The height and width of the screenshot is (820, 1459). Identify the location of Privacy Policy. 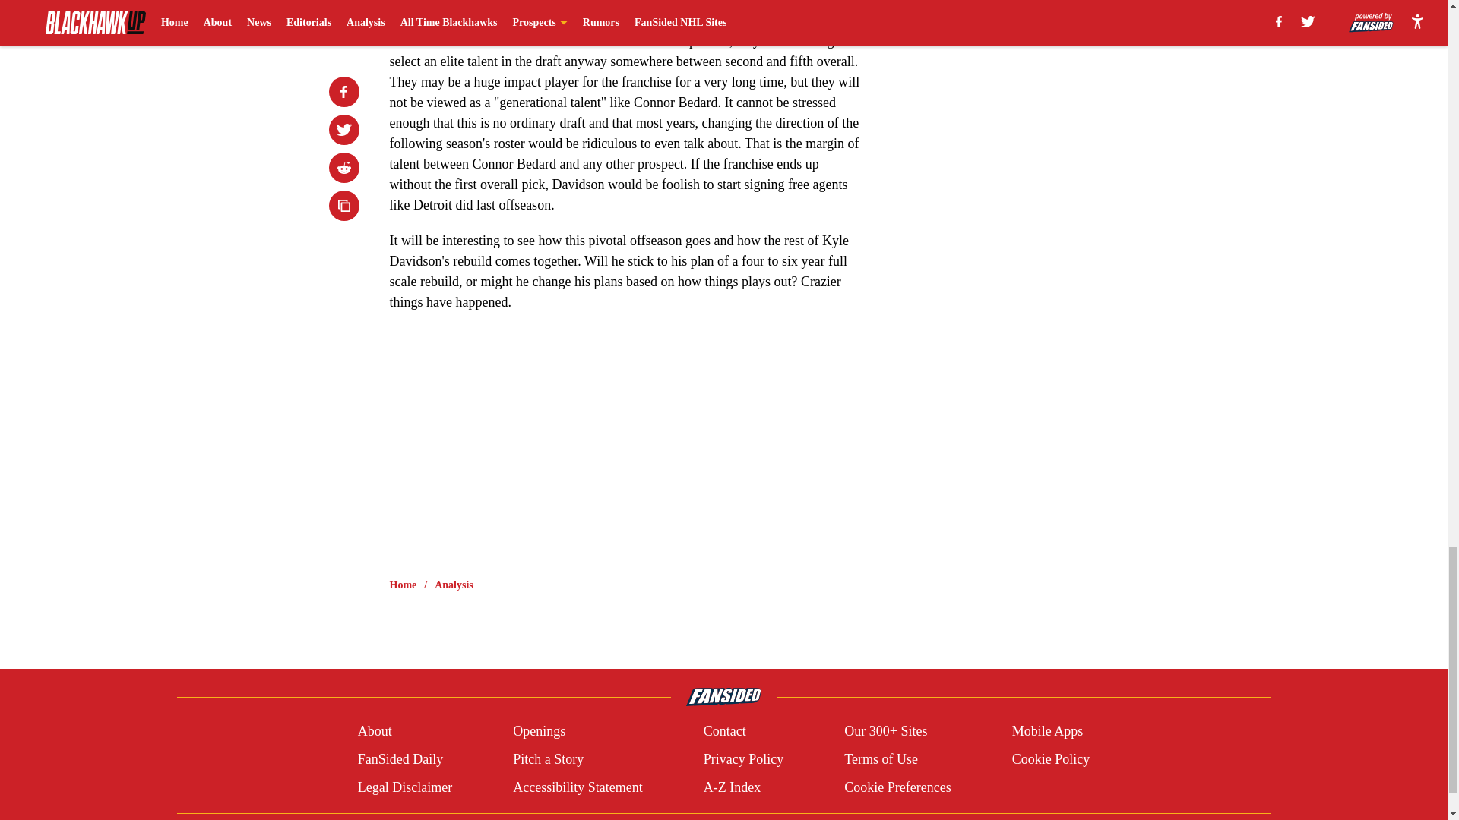
(743, 759).